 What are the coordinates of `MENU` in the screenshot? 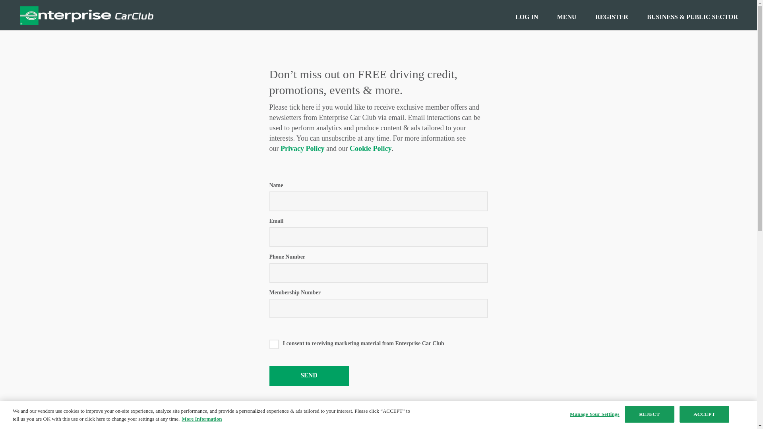 It's located at (567, 17).